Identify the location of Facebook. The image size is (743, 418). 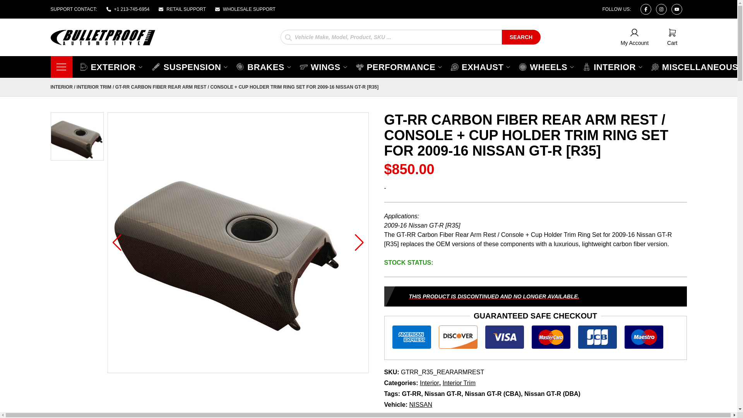
(672, 37).